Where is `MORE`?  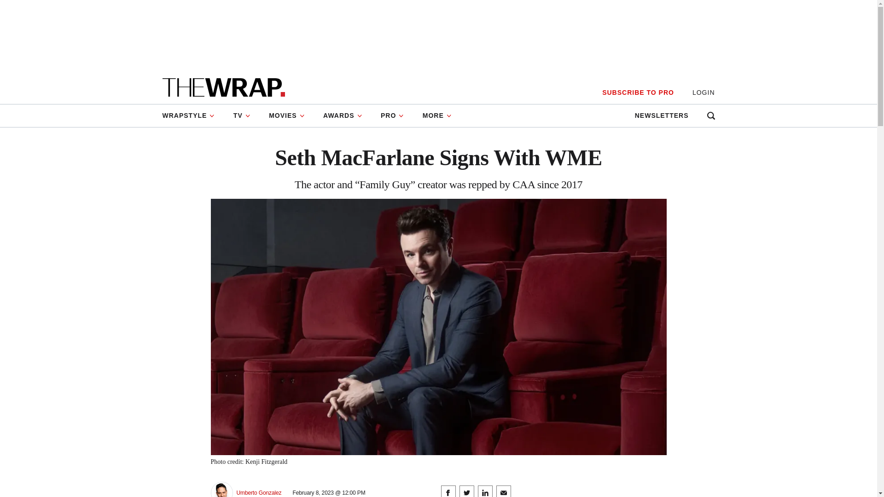 MORE is located at coordinates (437, 116).